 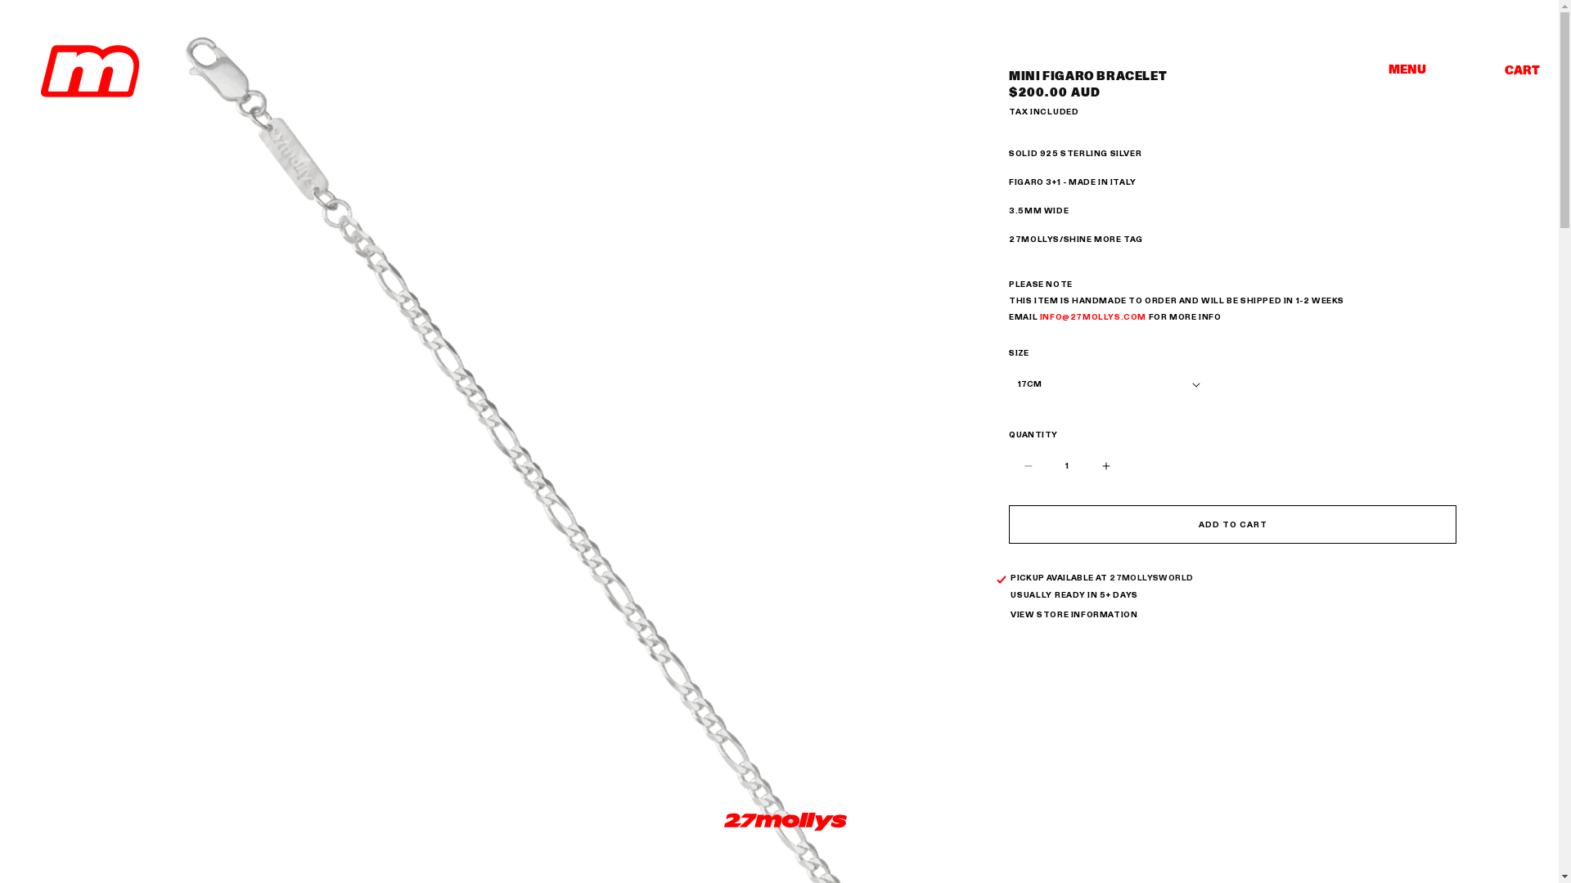 What do you see at coordinates (151, 136) in the screenshot?
I see `Skip to product information` at bounding box center [151, 136].